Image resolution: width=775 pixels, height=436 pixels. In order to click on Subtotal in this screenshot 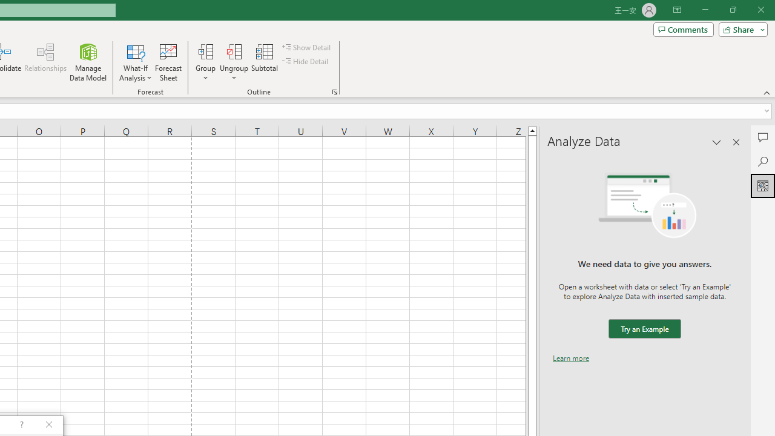, I will do `click(265, 62)`.